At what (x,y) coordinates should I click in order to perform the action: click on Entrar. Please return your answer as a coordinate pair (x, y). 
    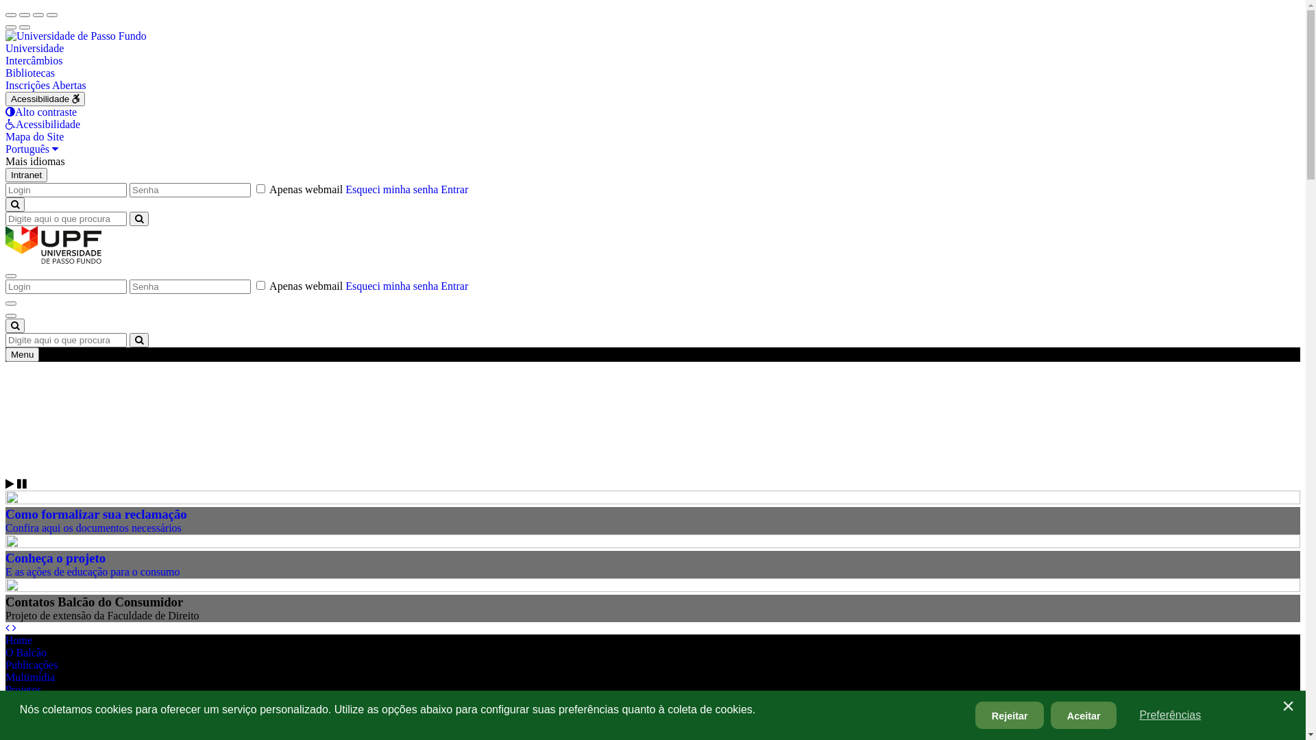
    Looking at the image, I should click on (454, 286).